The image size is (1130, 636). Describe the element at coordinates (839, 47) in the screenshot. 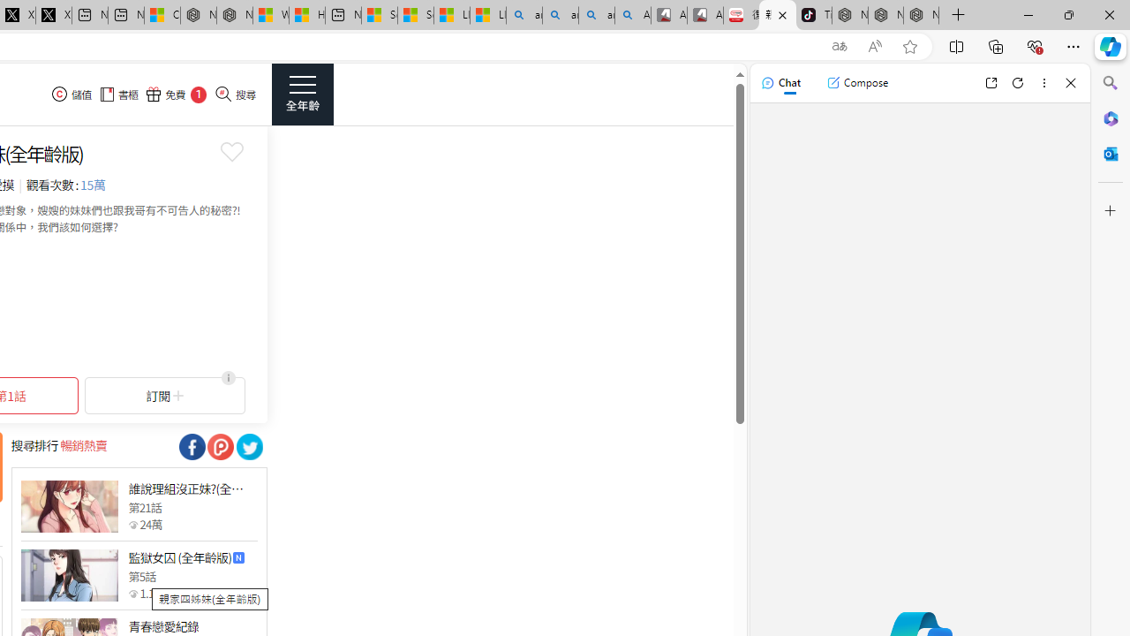

I see `Show translate options` at that location.